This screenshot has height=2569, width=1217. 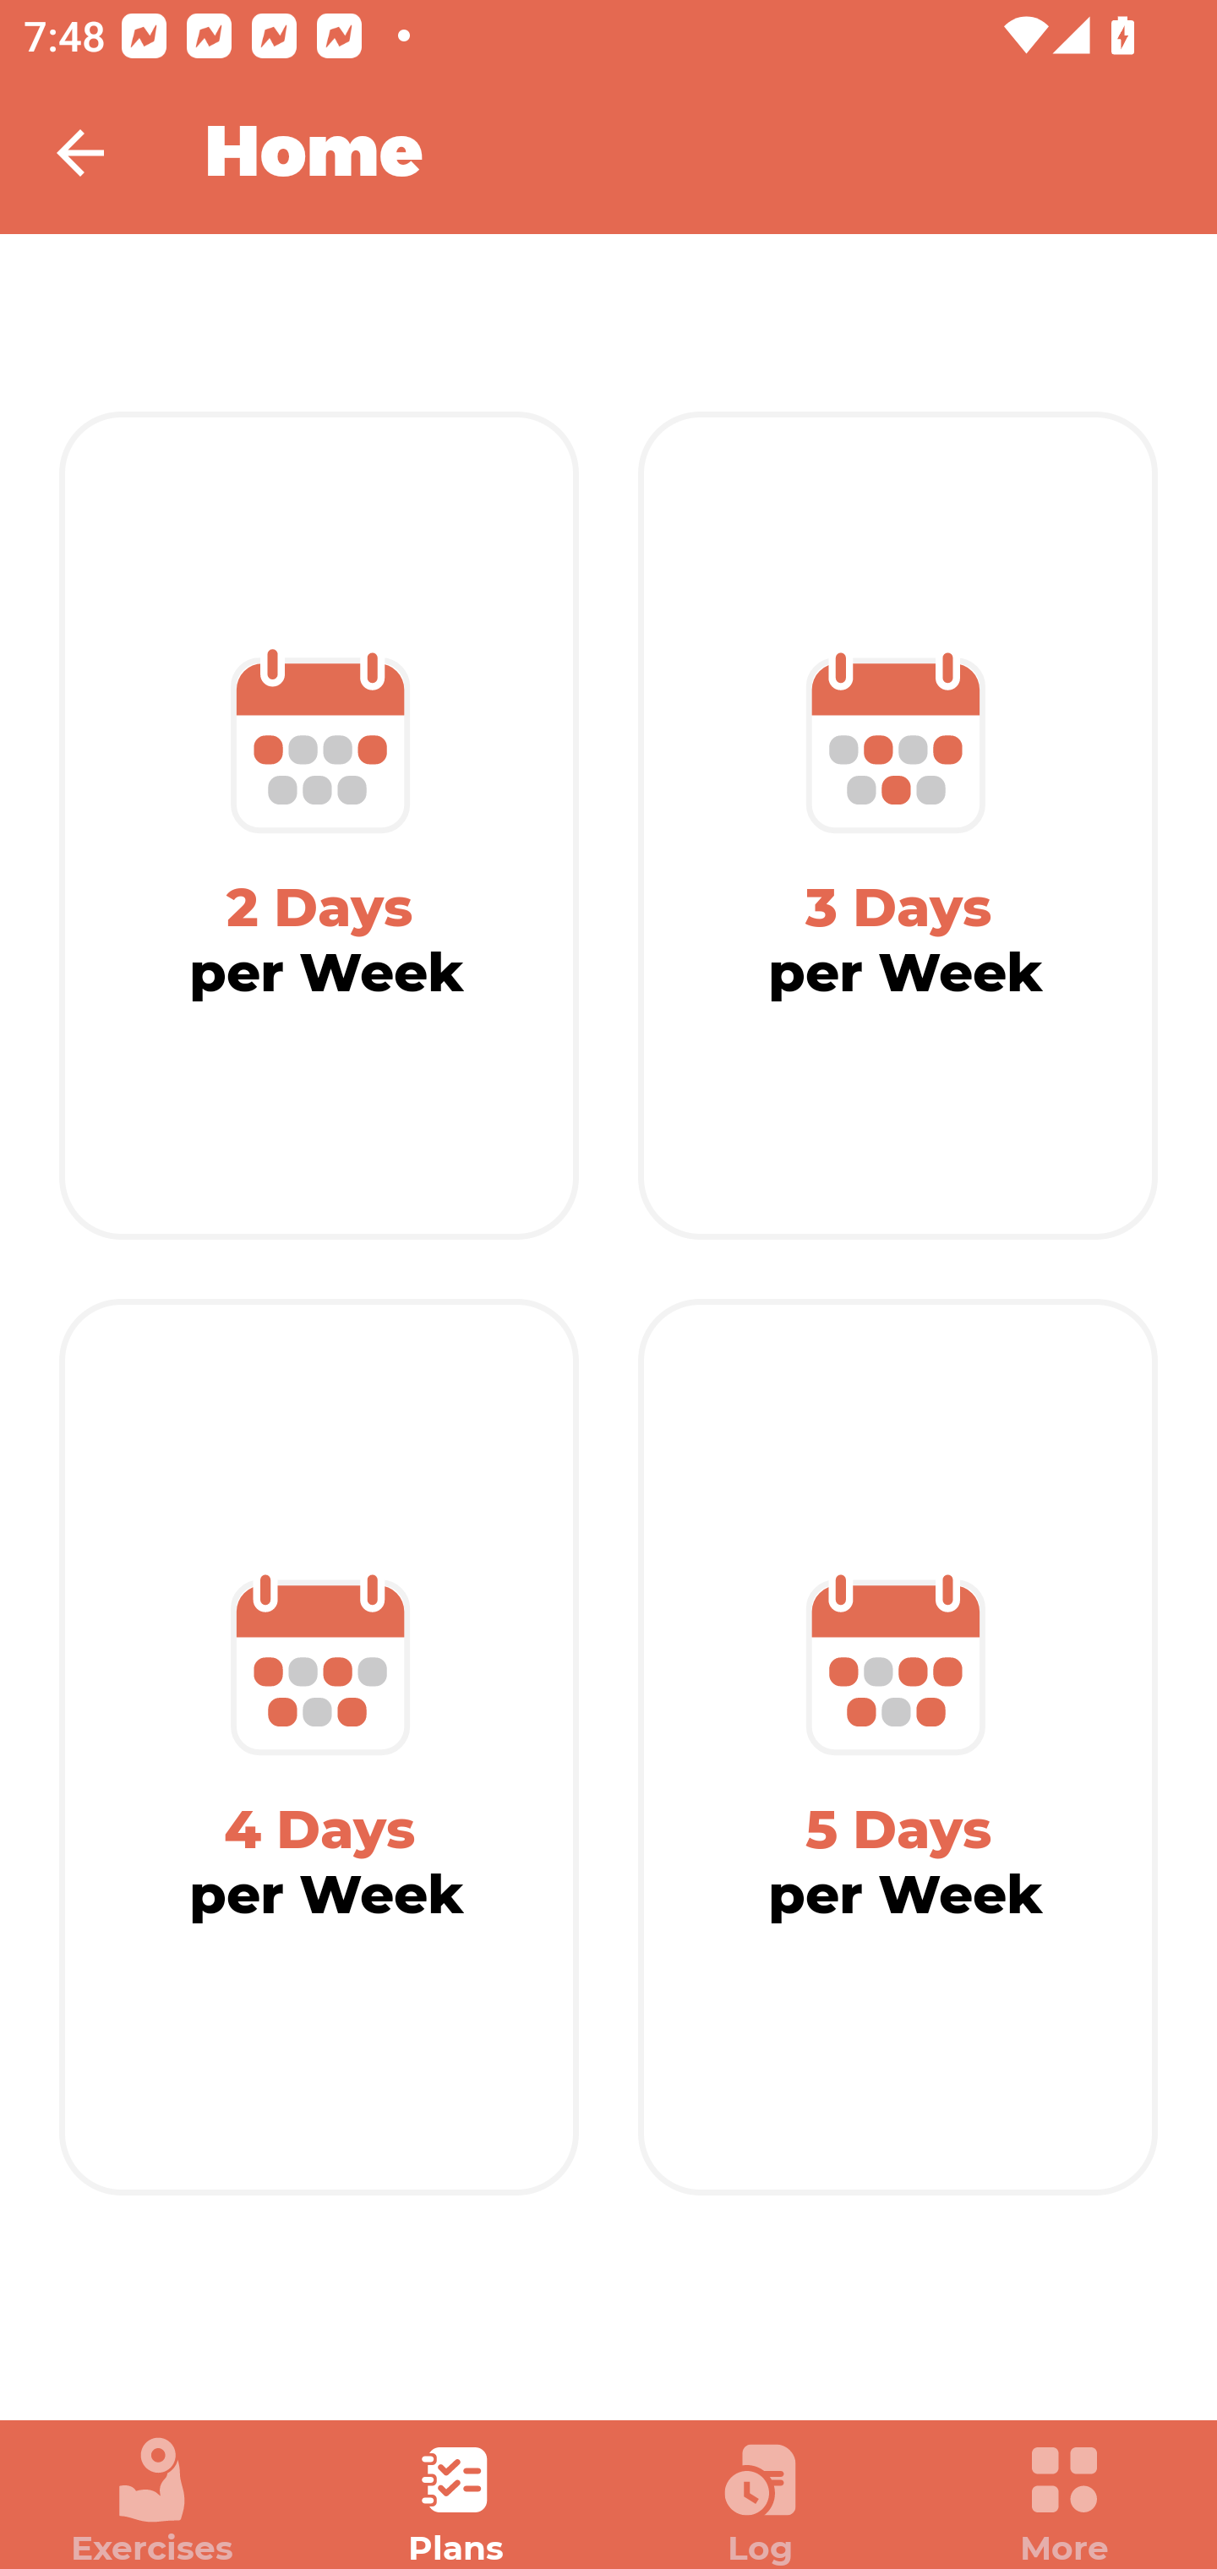 What do you see at coordinates (152, 2501) in the screenshot?
I see `Exercises` at bounding box center [152, 2501].